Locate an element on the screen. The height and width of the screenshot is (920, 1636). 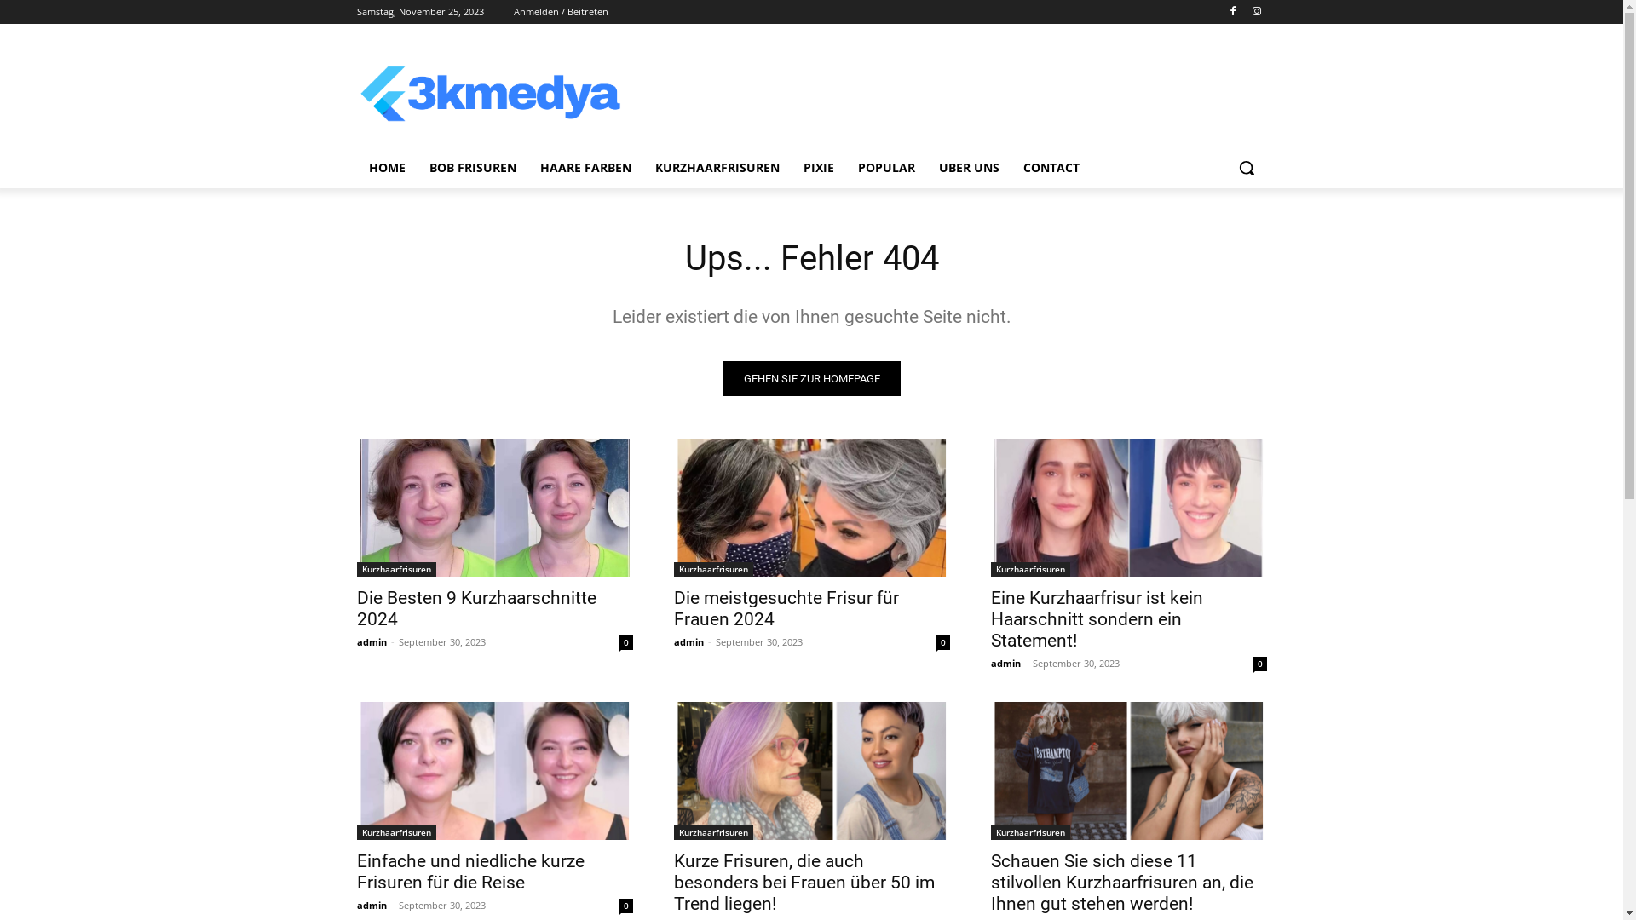
admin is located at coordinates (1005, 663).